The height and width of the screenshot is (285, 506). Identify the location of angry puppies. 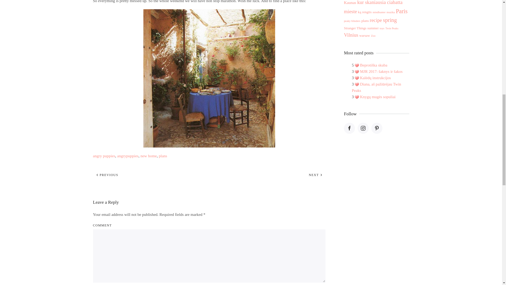
(104, 156).